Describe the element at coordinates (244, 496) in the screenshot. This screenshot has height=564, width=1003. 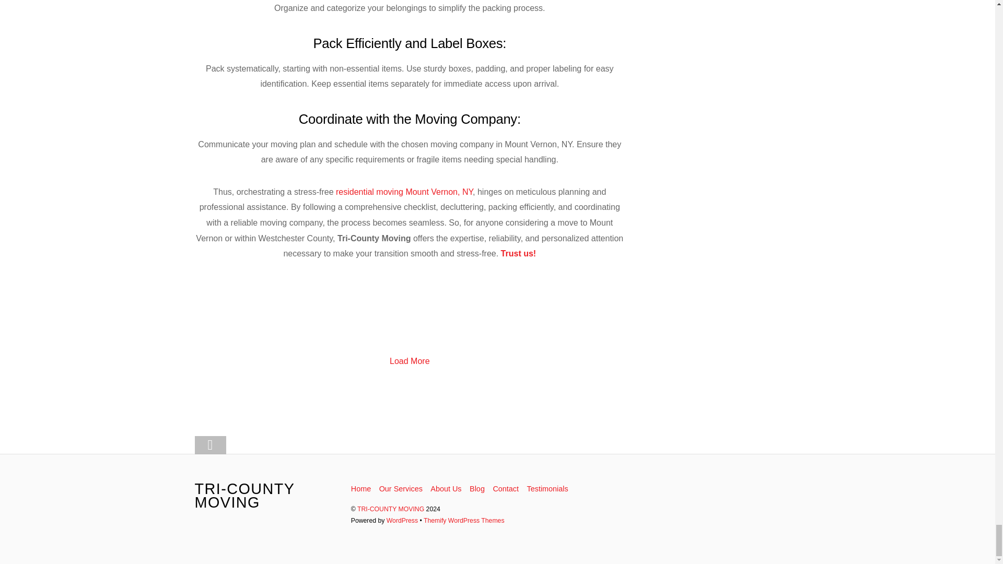
I see `TRI-COUNTY MOVING  ` at that location.